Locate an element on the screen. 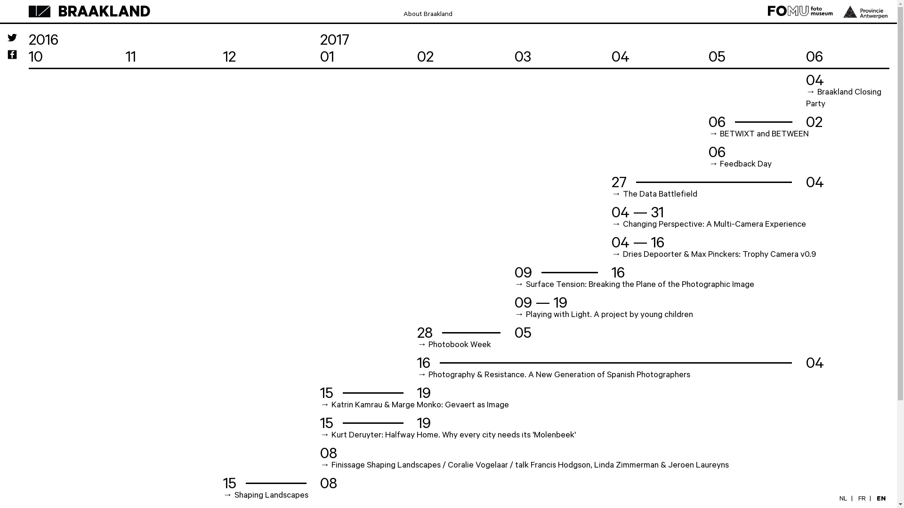 The image size is (904, 508). NL is located at coordinates (844, 500).